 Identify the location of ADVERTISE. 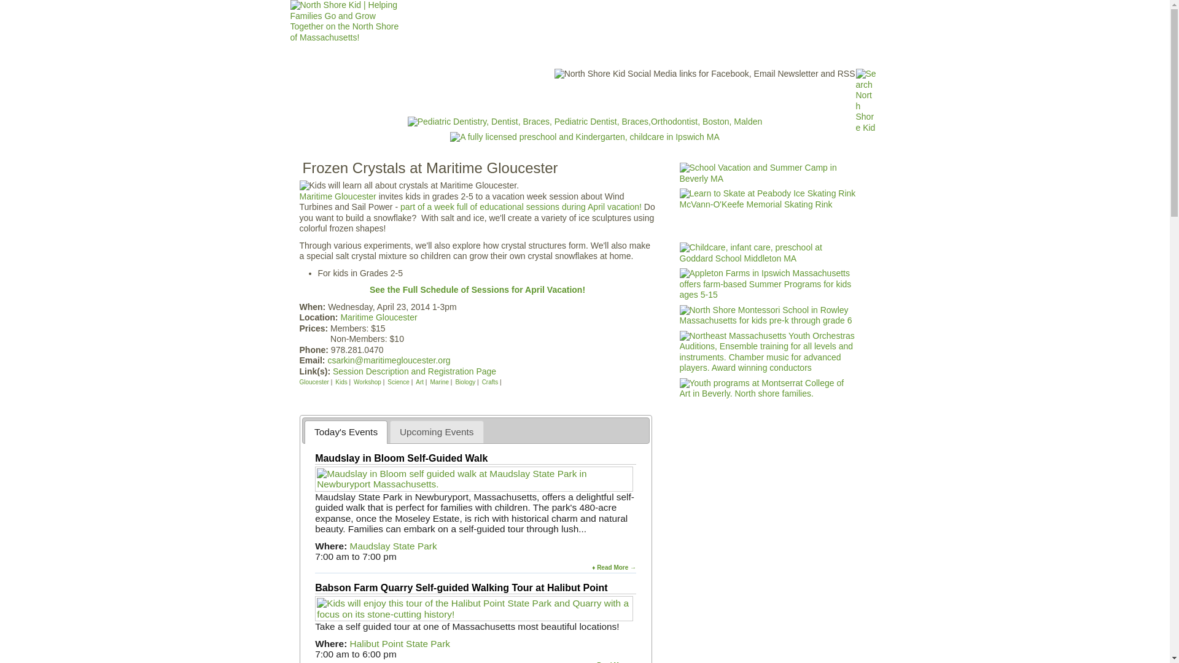
(722, 98).